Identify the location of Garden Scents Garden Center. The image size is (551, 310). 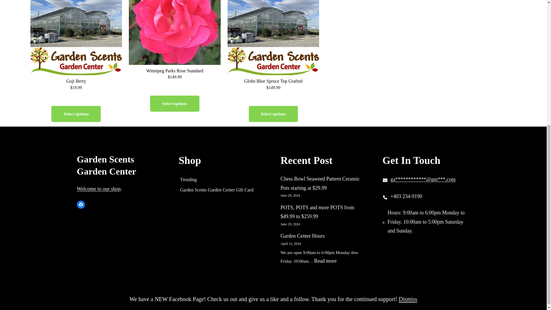
(106, 165).